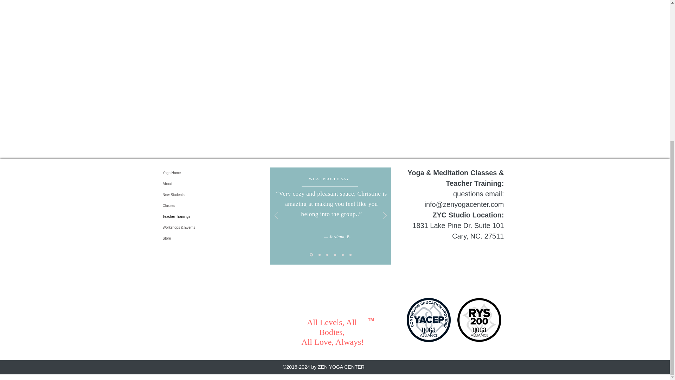 This screenshot has height=380, width=675. What do you see at coordinates (184, 216) in the screenshot?
I see `Teacher Trainings` at bounding box center [184, 216].